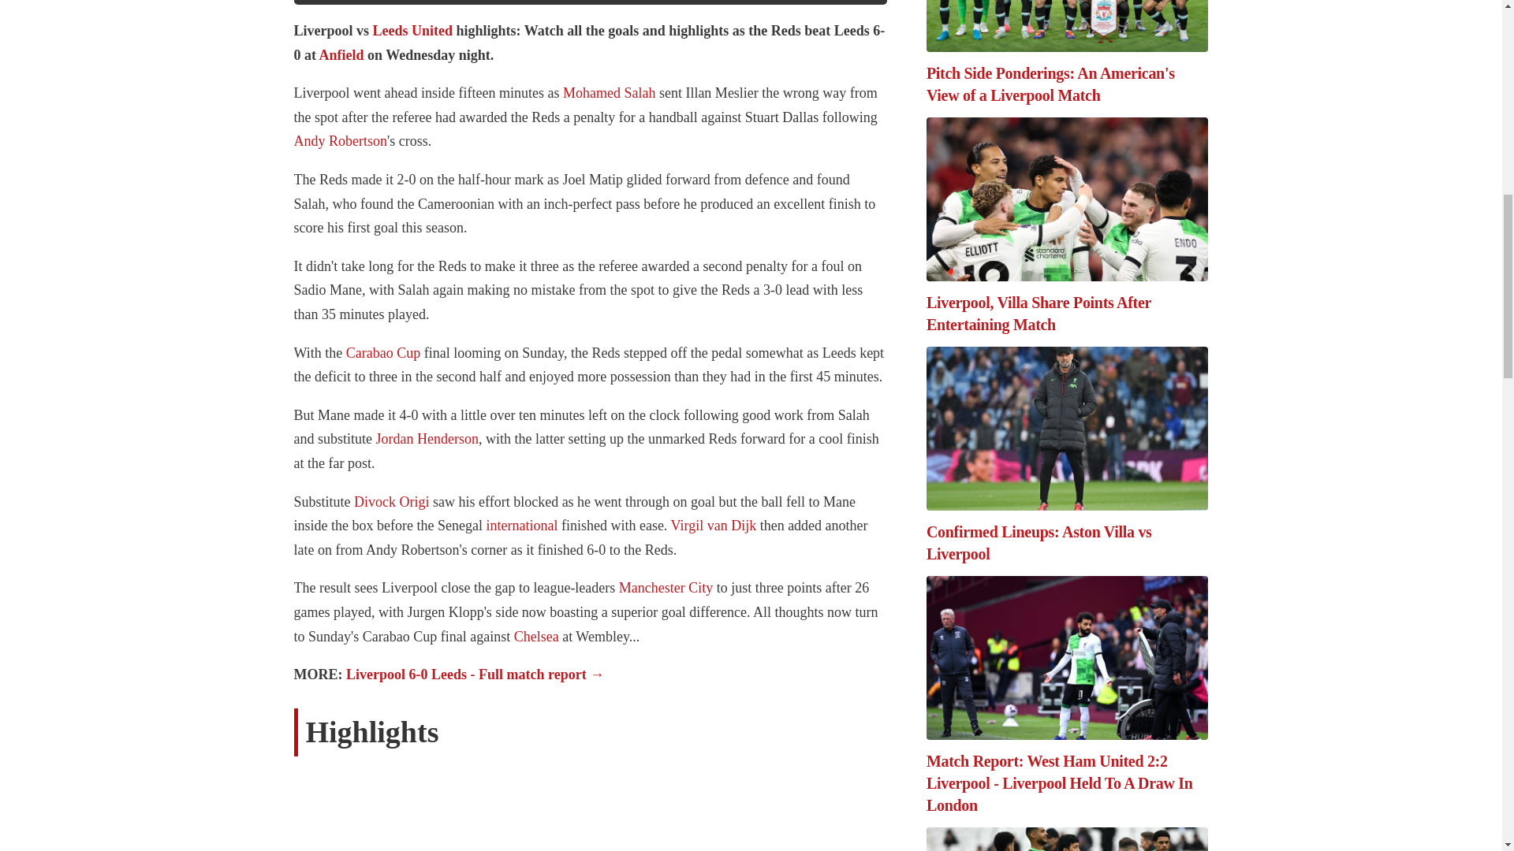  What do you see at coordinates (427, 438) in the screenshot?
I see `Related Liverpool FC news and insights` at bounding box center [427, 438].